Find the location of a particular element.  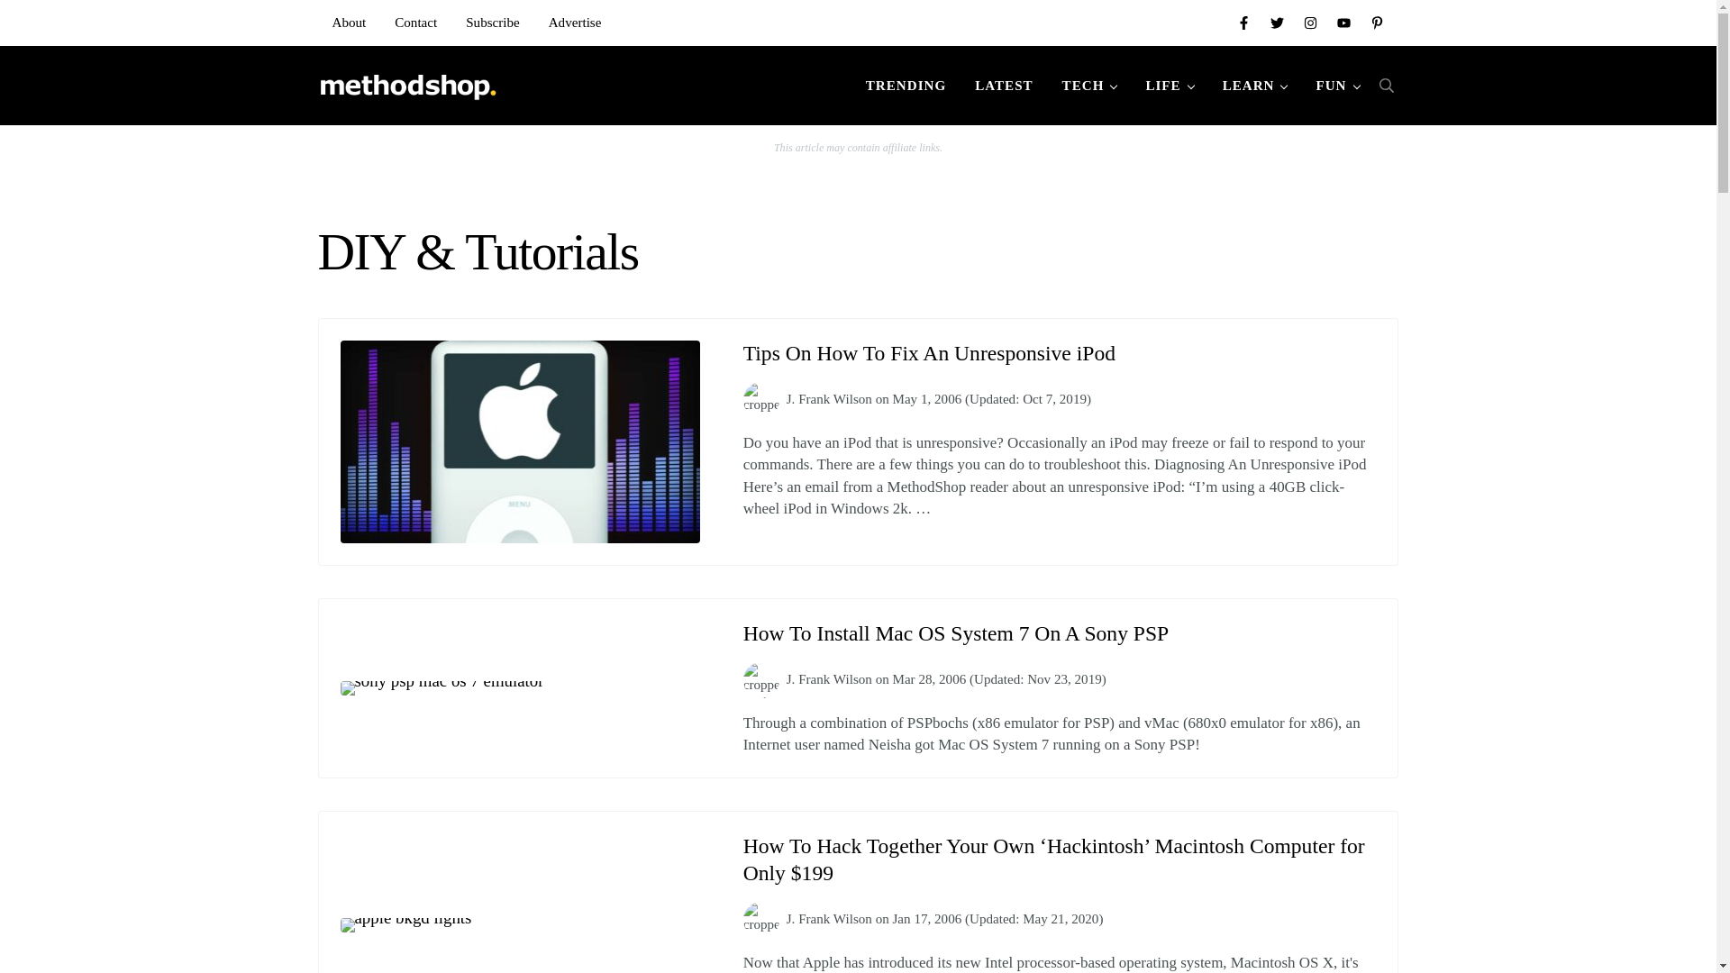

LATEST is located at coordinates (1003, 85).